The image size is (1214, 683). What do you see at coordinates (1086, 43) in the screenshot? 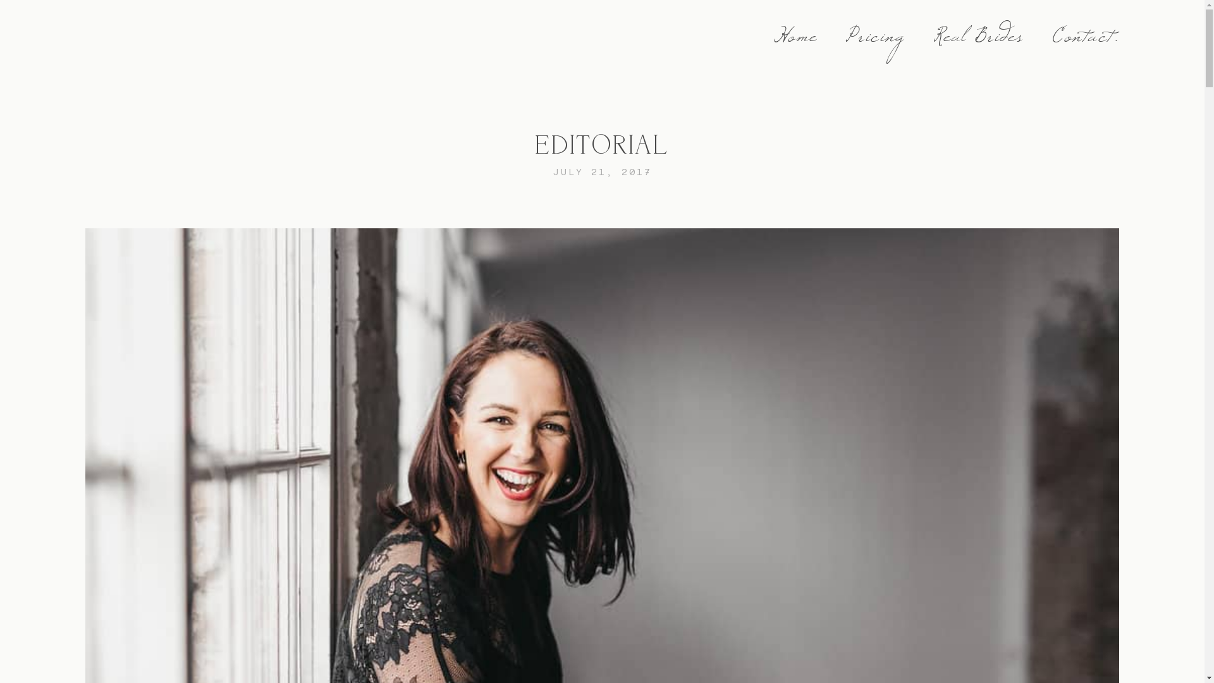
I see `Contact.` at bounding box center [1086, 43].